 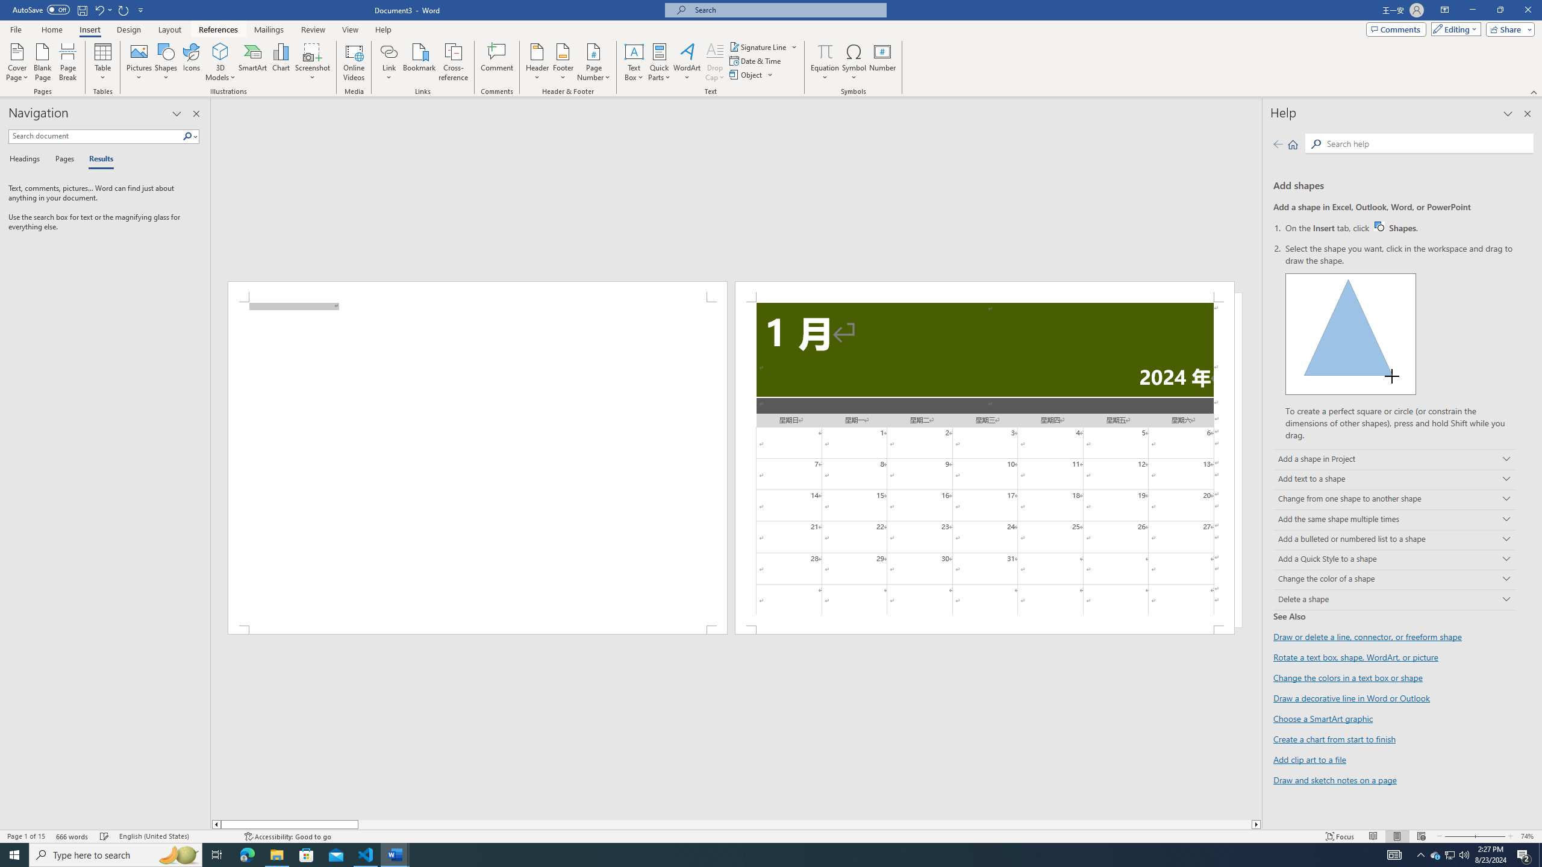 I want to click on WordArt, so click(x=687, y=62).